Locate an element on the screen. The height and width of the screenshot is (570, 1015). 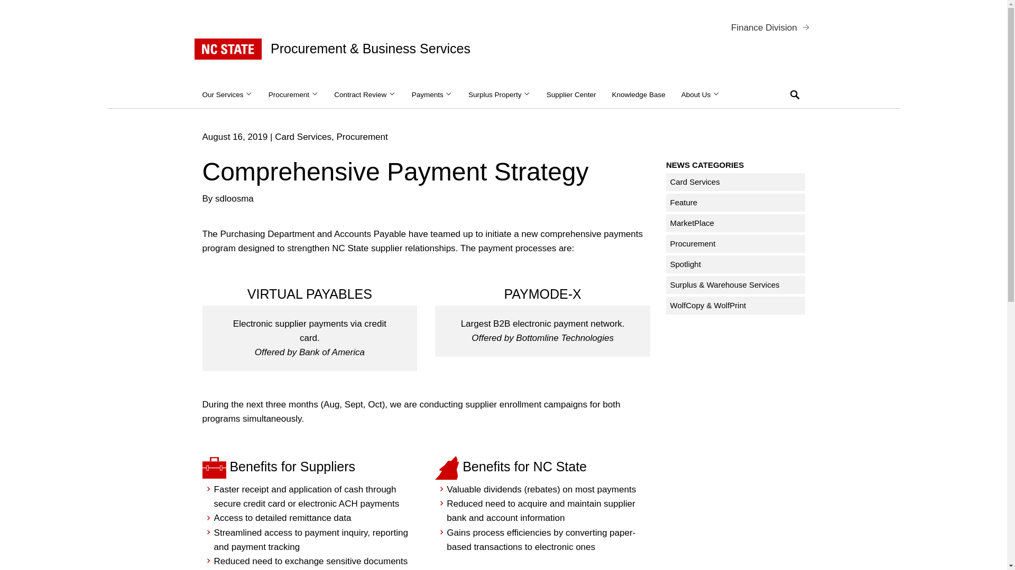
Procurement is located at coordinates (294, 95).